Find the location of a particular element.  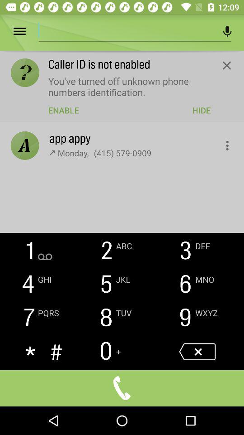

more options is located at coordinates (222, 143).